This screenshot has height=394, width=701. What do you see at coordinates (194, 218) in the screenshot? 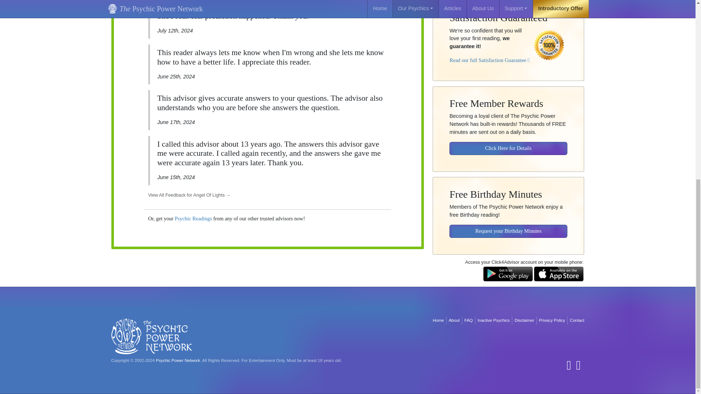
I see `Psychic Readings` at bounding box center [194, 218].